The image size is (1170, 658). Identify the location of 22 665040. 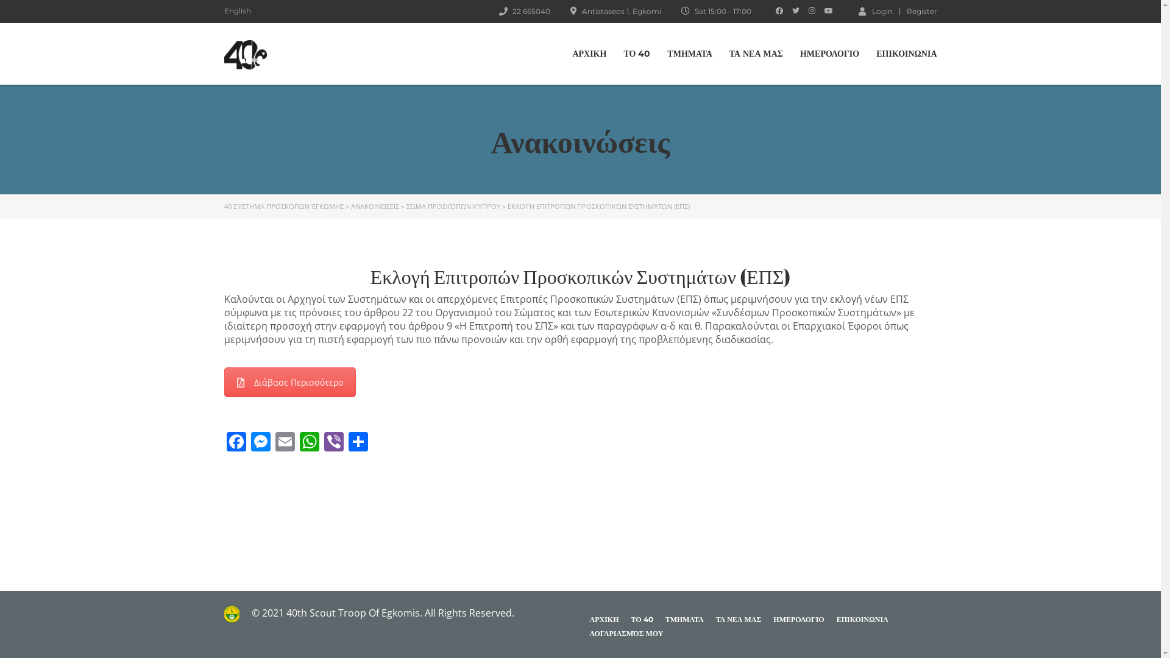
(531, 11).